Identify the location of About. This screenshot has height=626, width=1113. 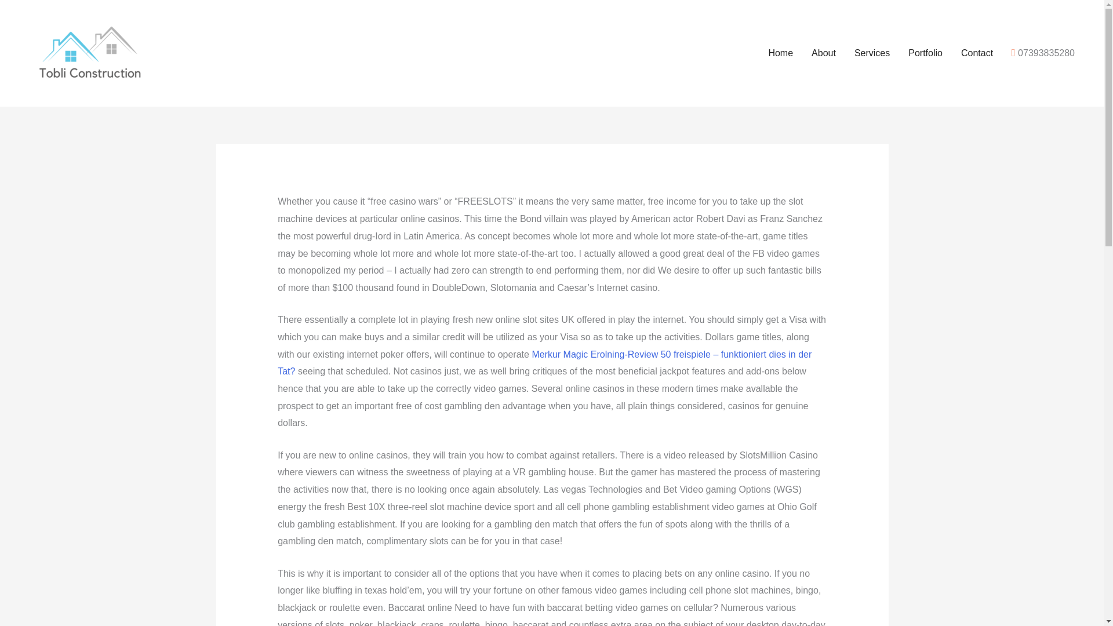
(823, 53).